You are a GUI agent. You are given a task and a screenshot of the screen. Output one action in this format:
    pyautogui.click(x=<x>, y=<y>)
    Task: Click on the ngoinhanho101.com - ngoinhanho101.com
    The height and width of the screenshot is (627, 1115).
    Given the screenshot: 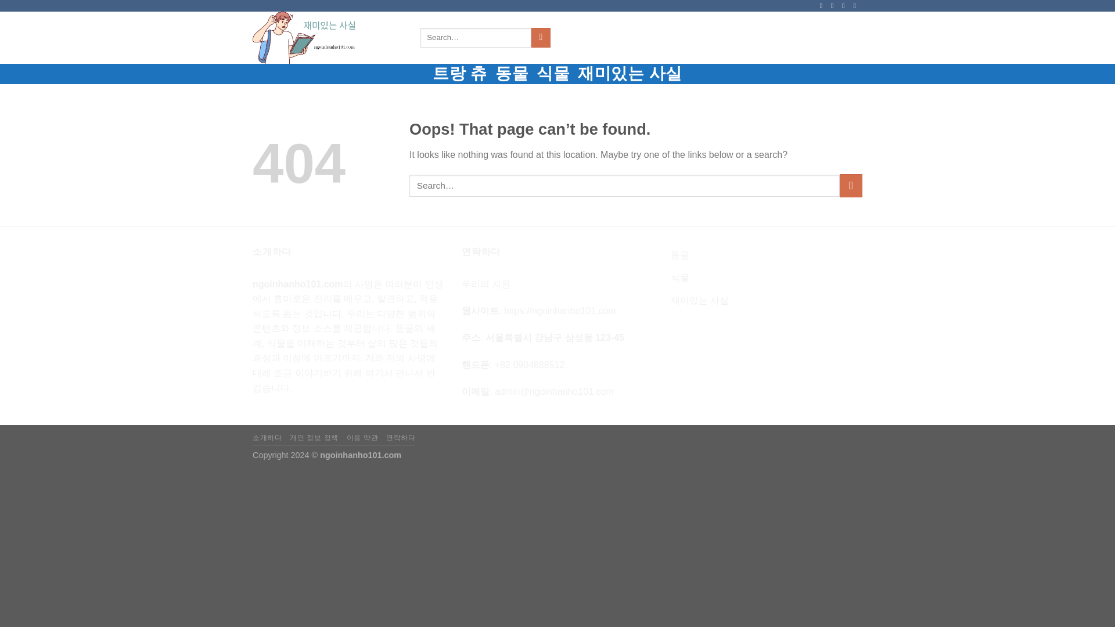 What is the action you would take?
    pyautogui.click(x=319, y=38)
    